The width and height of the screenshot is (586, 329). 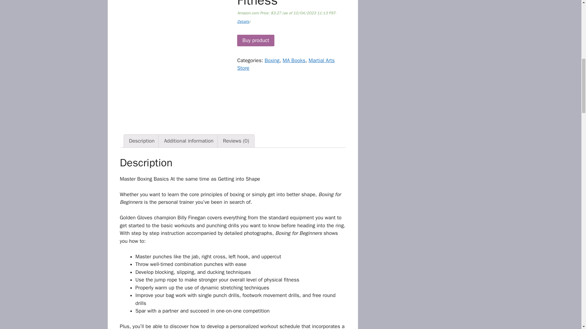 I want to click on Boxing, so click(x=272, y=60).